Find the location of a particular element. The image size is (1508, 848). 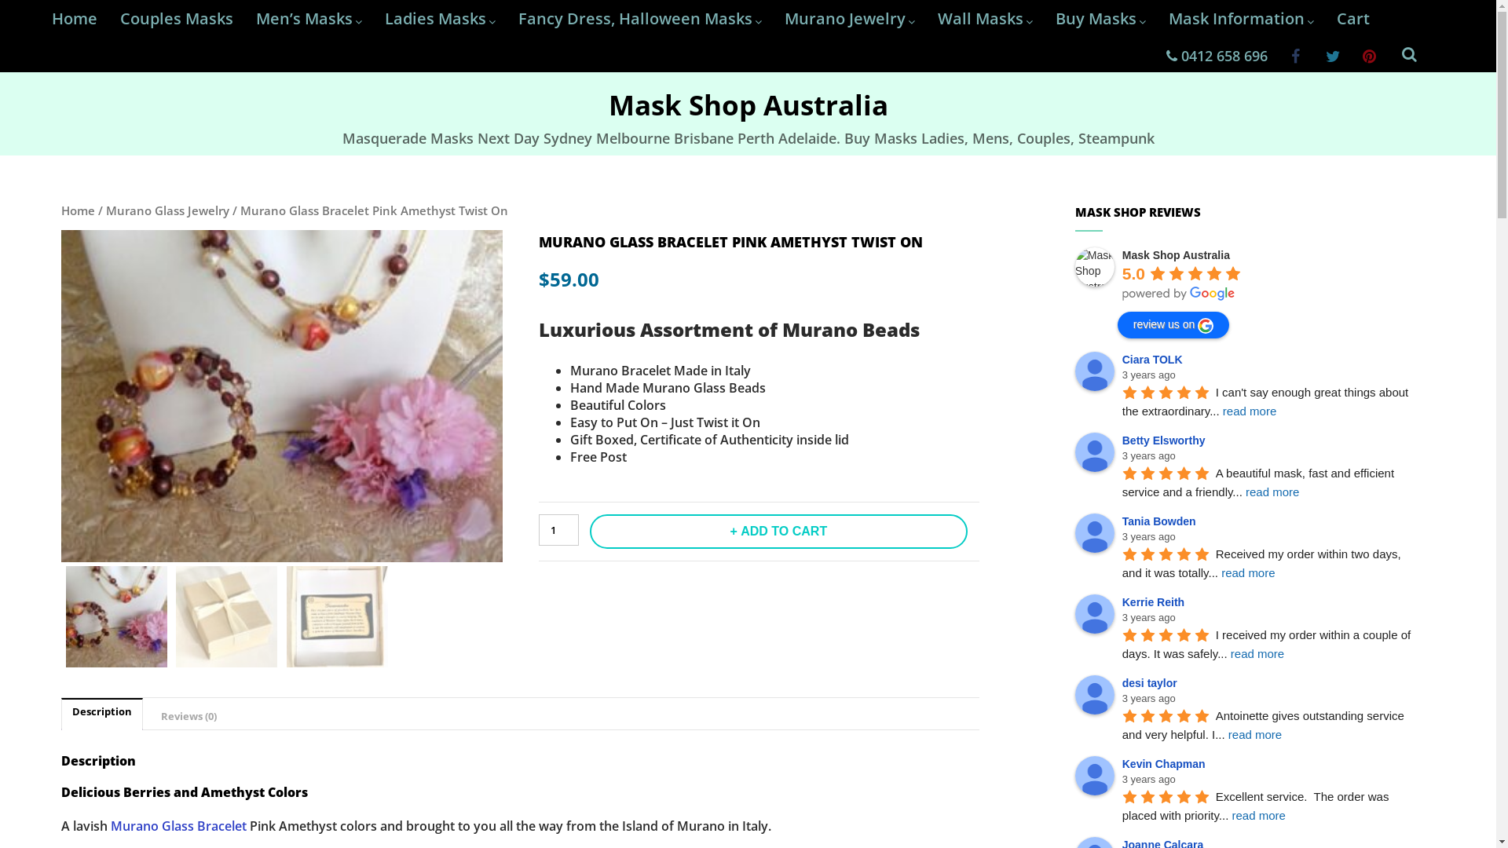

Buy Masks is located at coordinates (1101, 19).